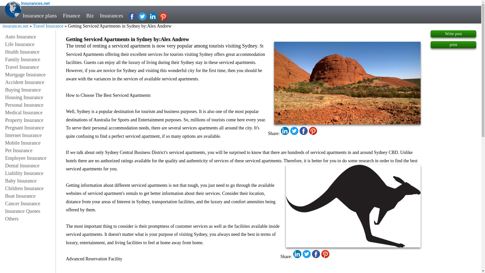 This screenshot has width=485, height=273. Describe the element at coordinates (40, 16) in the screenshot. I see `Insurance plans` at that location.